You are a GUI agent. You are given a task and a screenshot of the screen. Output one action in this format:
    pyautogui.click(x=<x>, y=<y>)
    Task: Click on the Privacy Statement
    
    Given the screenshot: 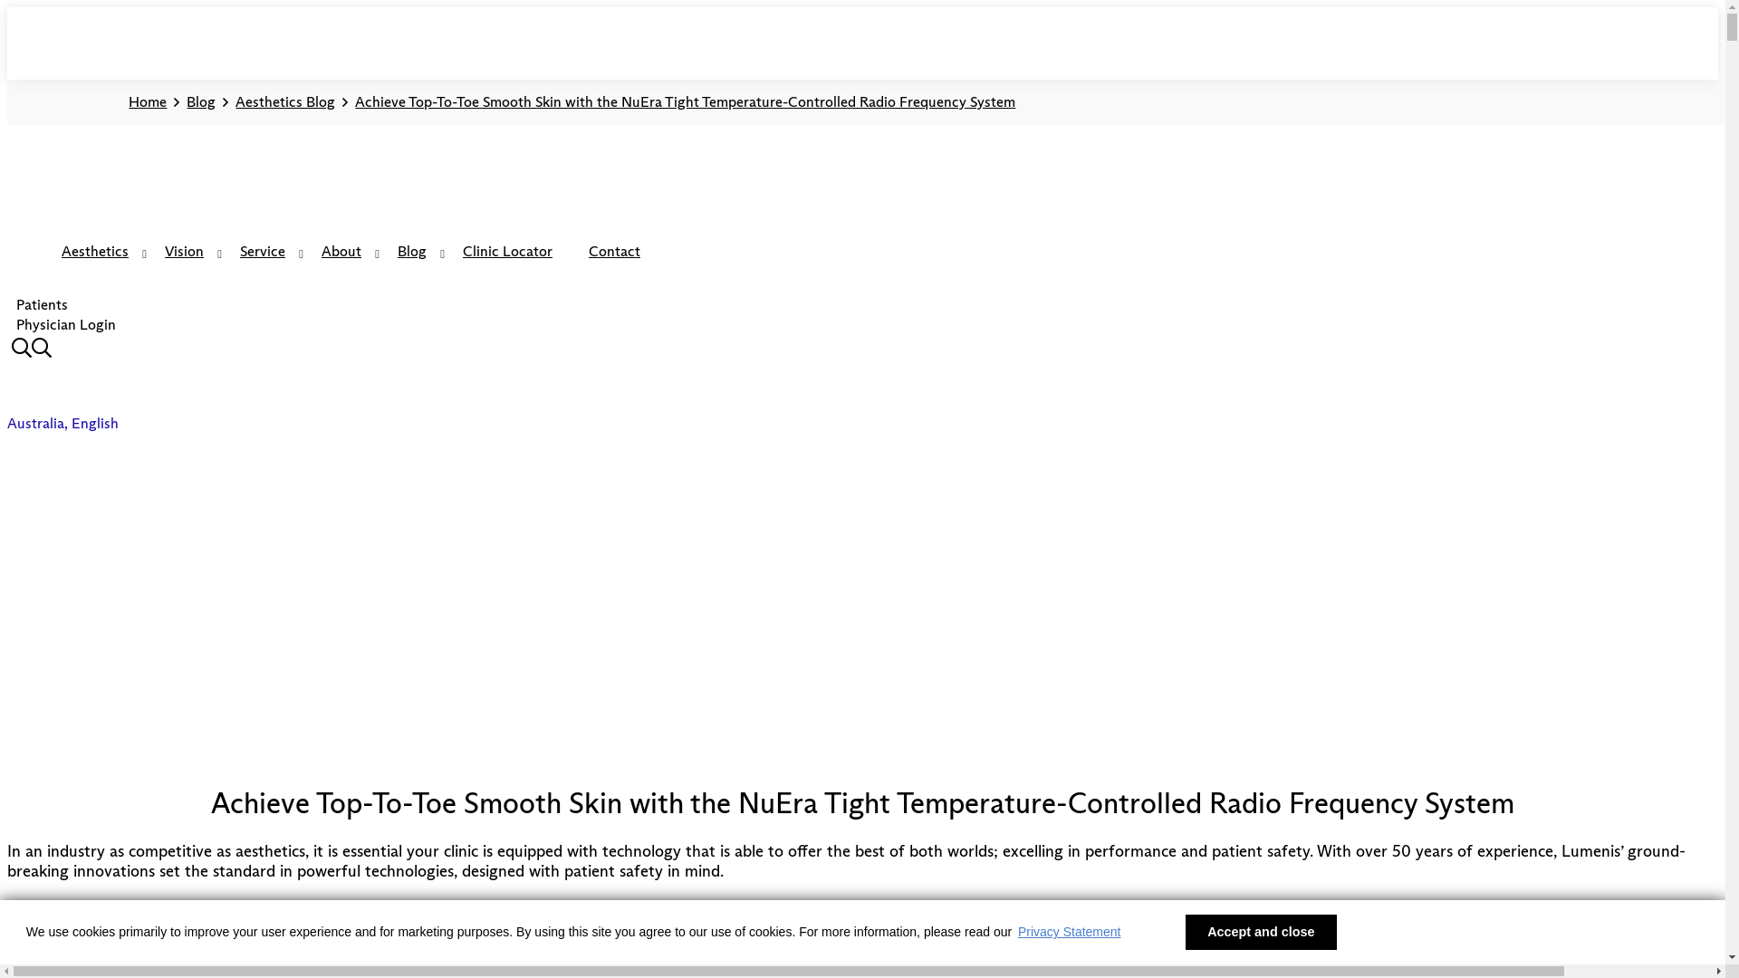 What is the action you would take?
    pyautogui.click(x=1069, y=932)
    